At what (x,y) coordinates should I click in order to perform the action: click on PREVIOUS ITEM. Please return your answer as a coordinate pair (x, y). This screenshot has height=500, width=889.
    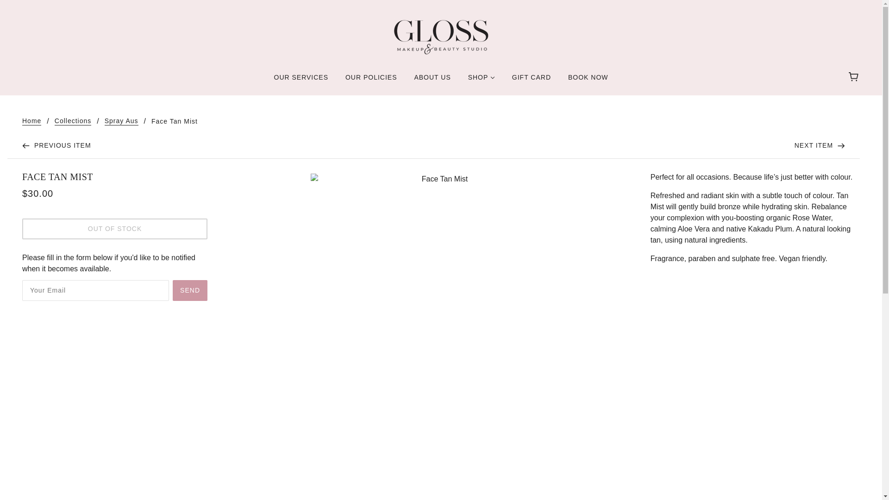
    Looking at the image, I should click on (56, 145).